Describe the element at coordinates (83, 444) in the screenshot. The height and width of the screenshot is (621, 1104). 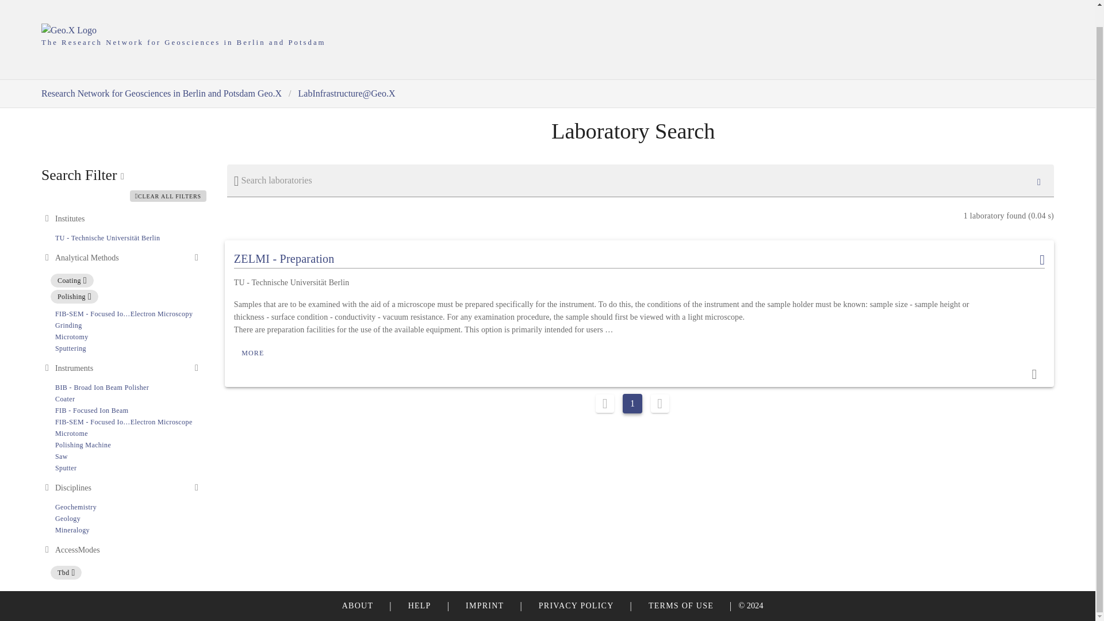
I see `Saw` at that location.